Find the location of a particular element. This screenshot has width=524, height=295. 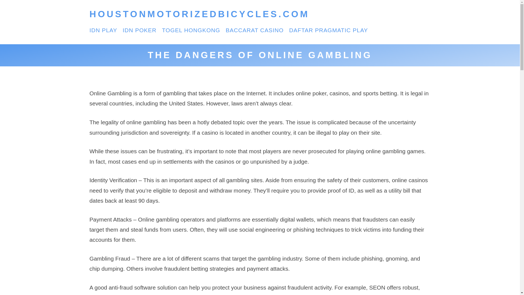

IDN POKER is located at coordinates (139, 30).